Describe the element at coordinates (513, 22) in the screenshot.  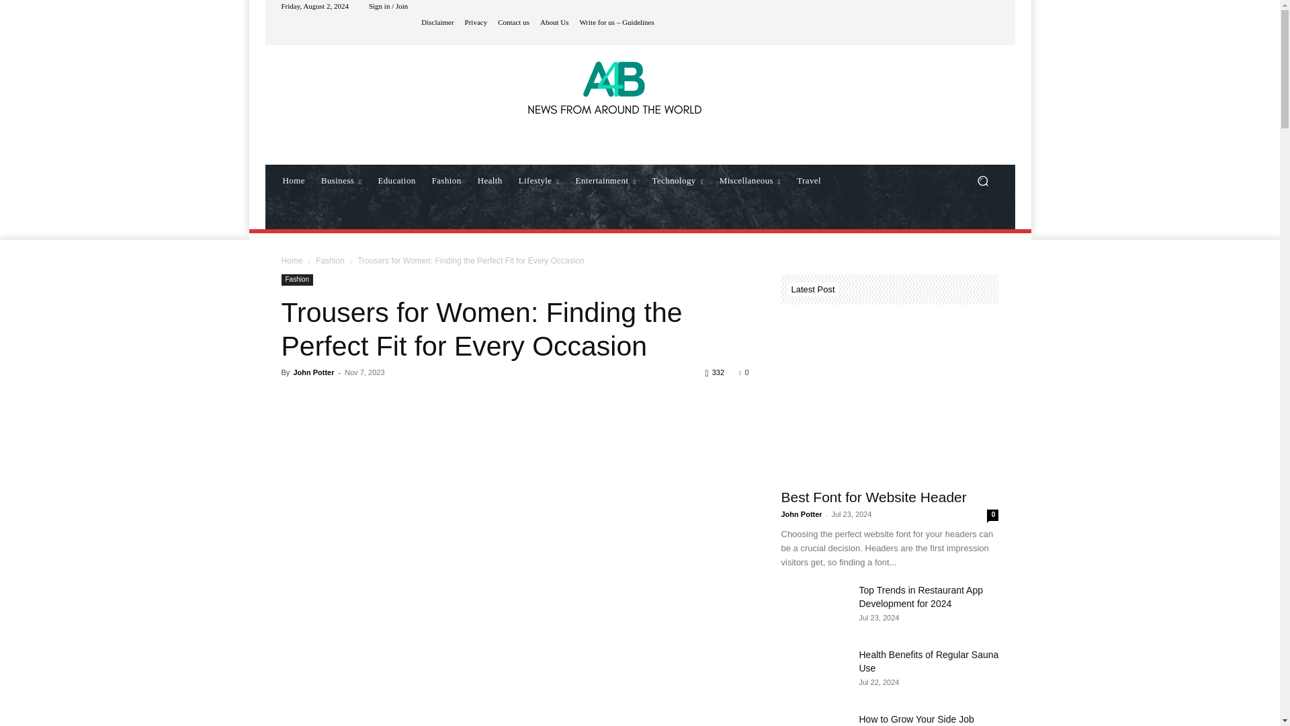
I see `Contact us` at that location.